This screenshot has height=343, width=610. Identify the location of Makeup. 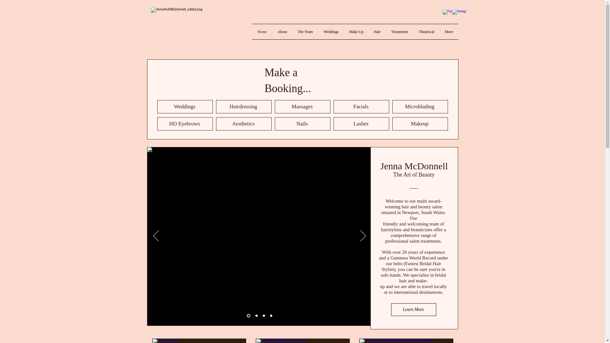
(420, 124).